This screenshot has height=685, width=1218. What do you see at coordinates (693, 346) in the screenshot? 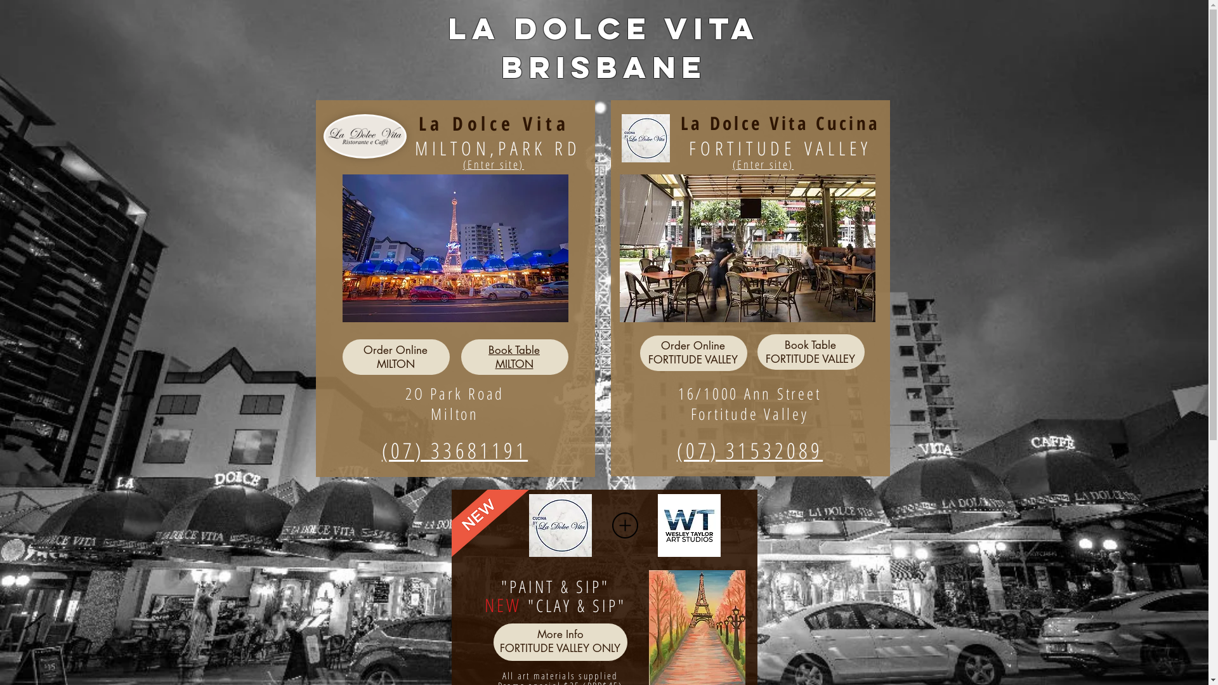
I see `Order Online` at bounding box center [693, 346].